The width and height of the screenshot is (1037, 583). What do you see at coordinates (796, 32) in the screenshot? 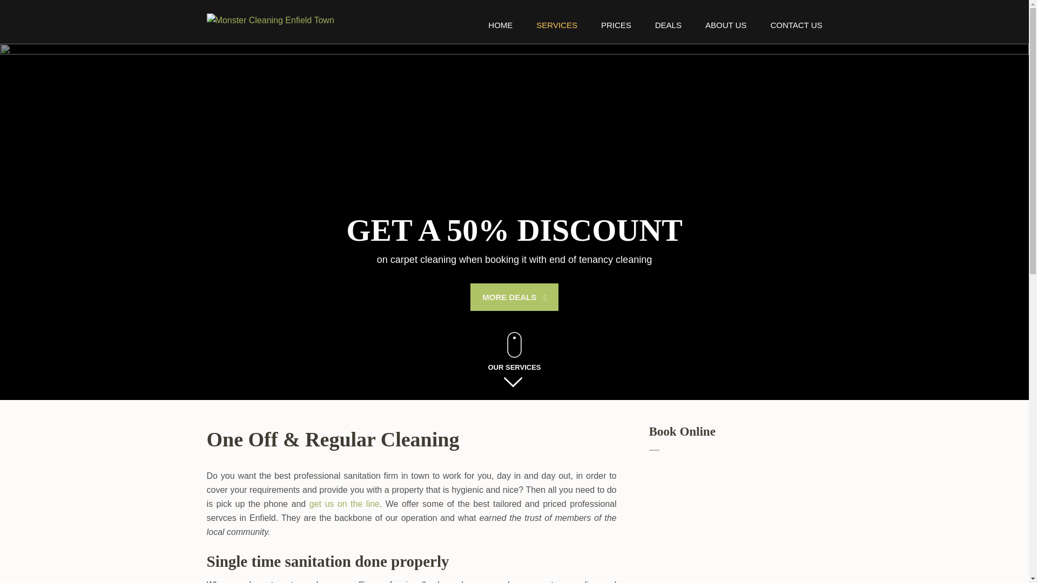
I see `CONTACT US` at bounding box center [796, 32].